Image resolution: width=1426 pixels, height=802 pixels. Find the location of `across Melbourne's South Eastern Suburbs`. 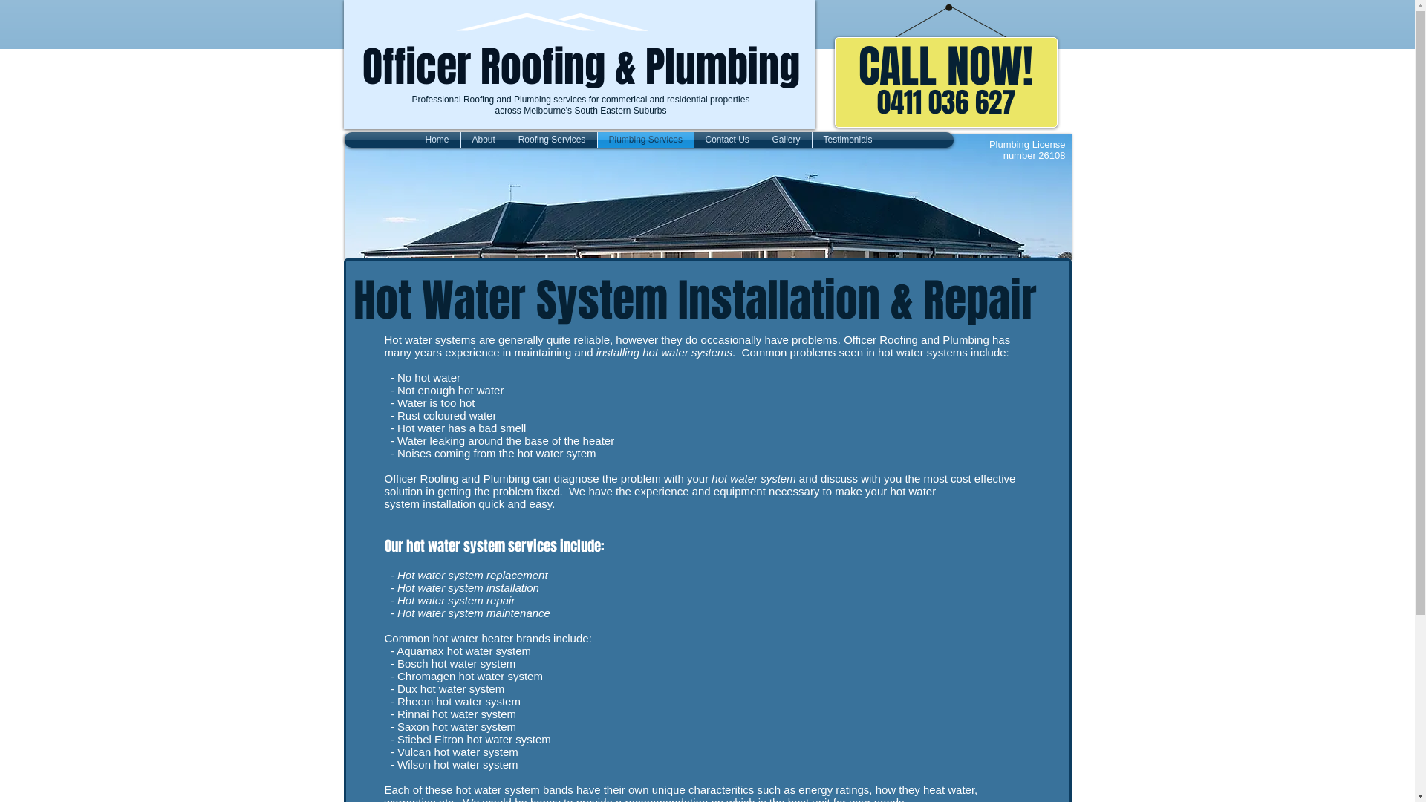

across Melbourne's South Eastern Suburbs is located at coordinates (581, 110).